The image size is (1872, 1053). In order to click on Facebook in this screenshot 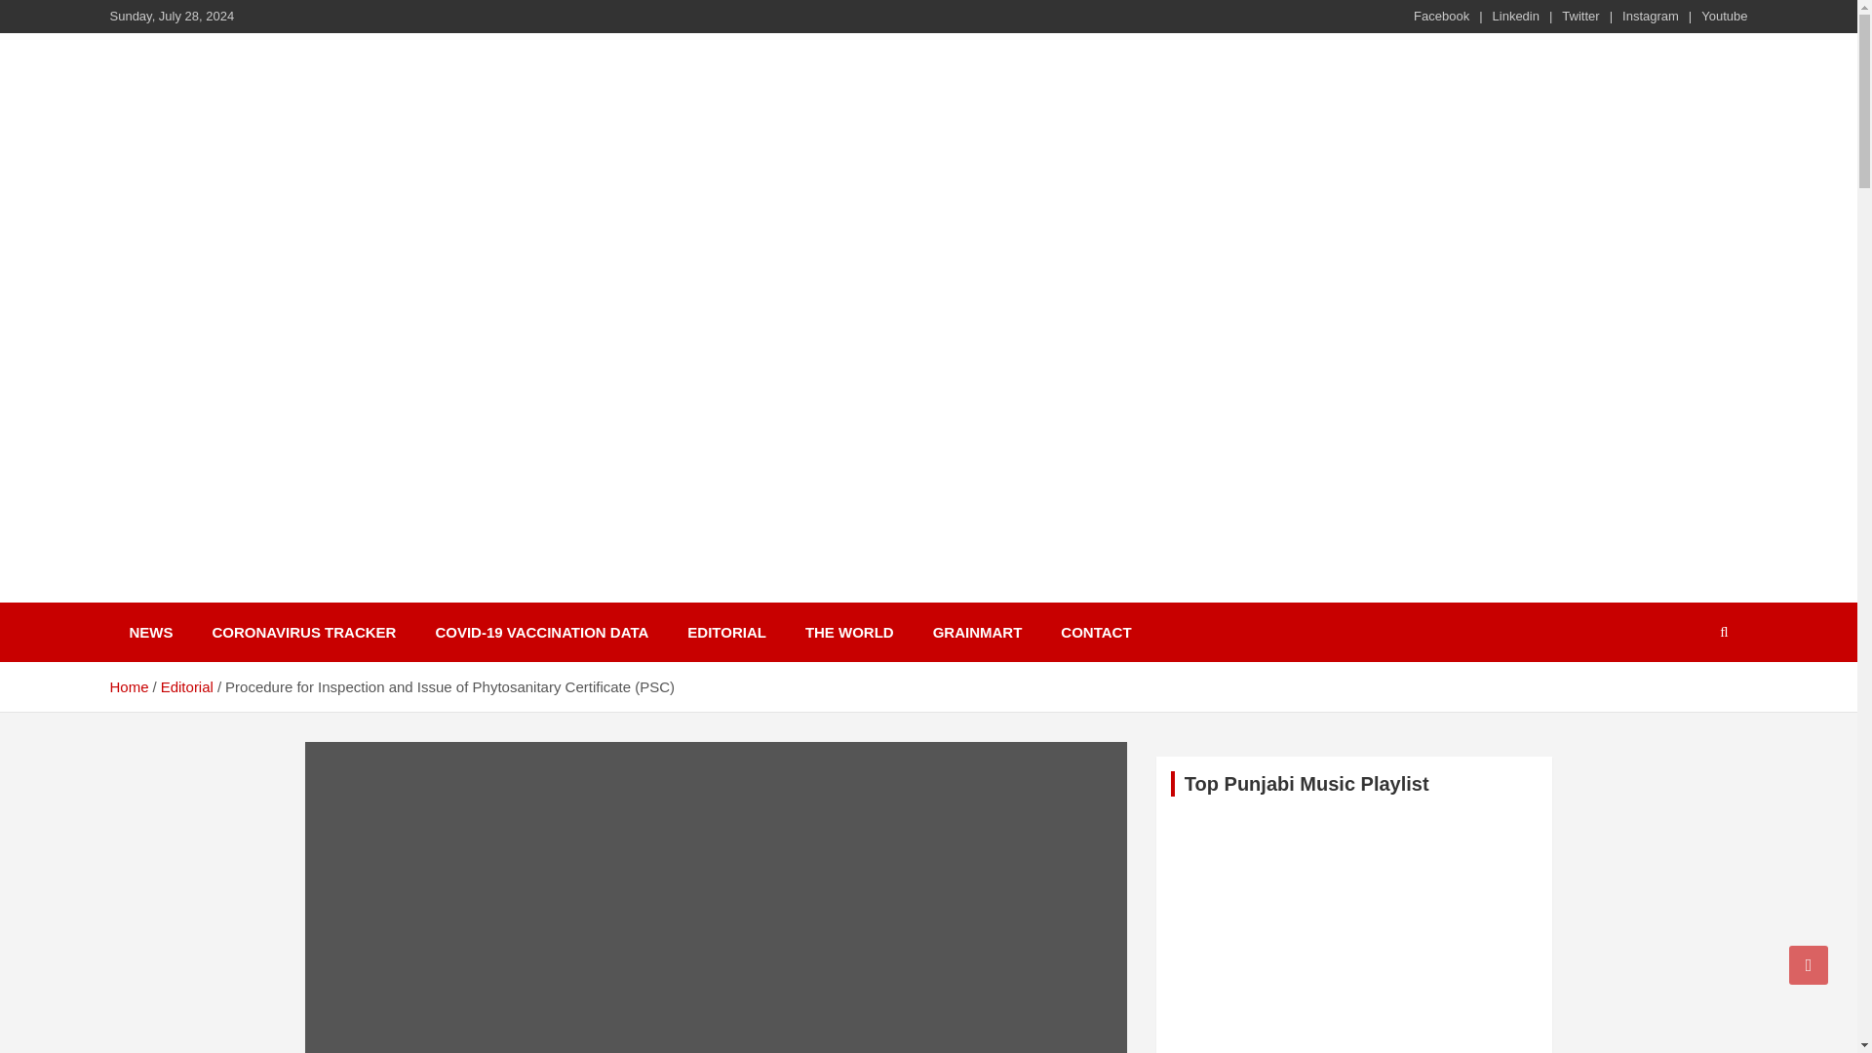, I will do `click(1441, 16)`.